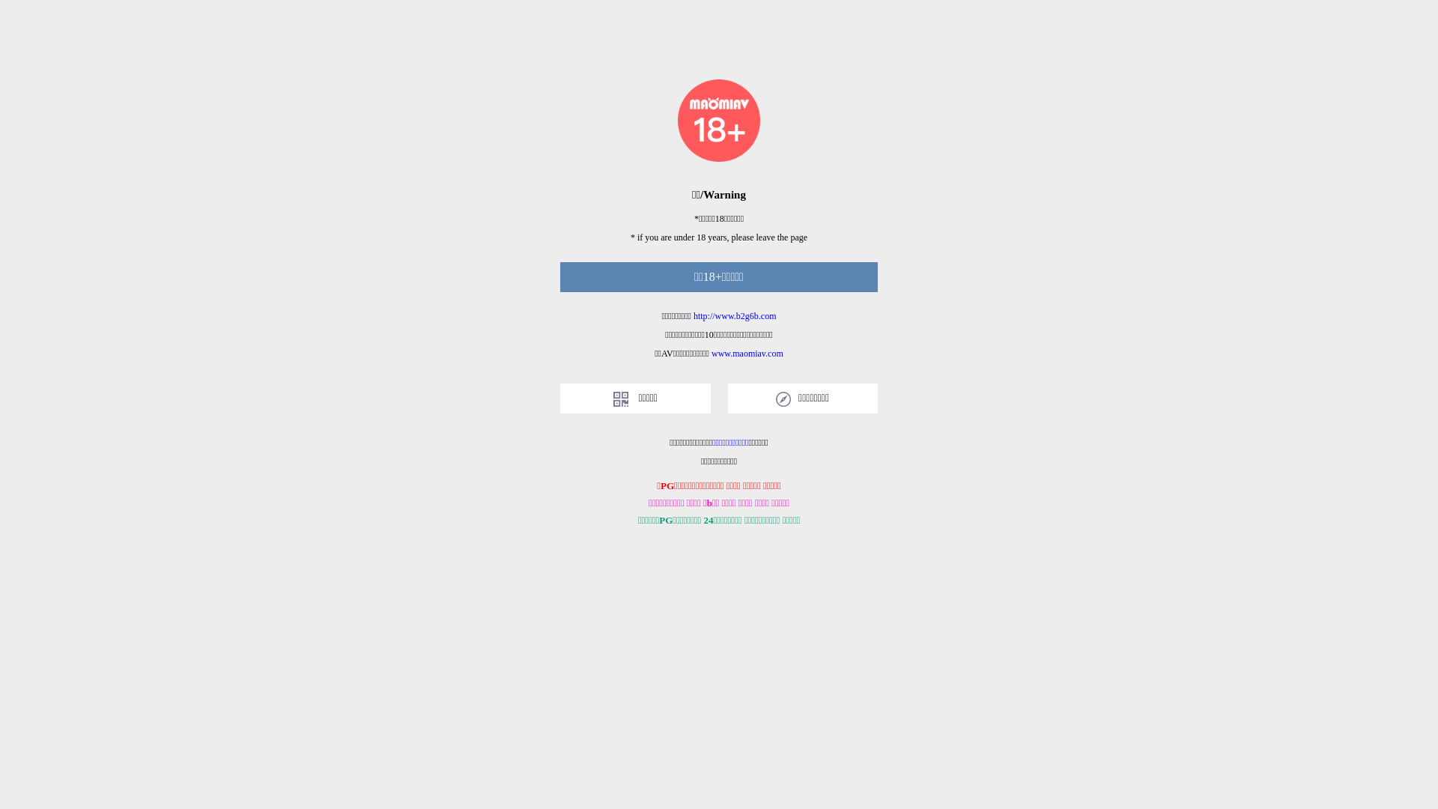 This screenshot has height=809, width=1438. Describe the element at coordinates (735, 316) in the screenshot. I see `http://www.b2g6b.com` at that location.